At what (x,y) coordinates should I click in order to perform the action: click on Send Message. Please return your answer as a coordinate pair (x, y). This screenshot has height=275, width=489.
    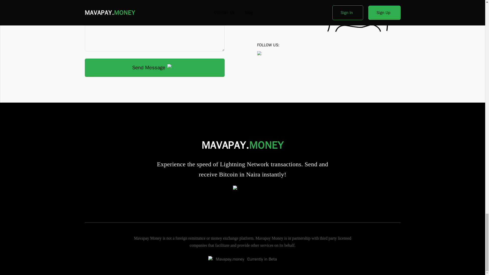
    Looking at the image, I should click on (154, 68).